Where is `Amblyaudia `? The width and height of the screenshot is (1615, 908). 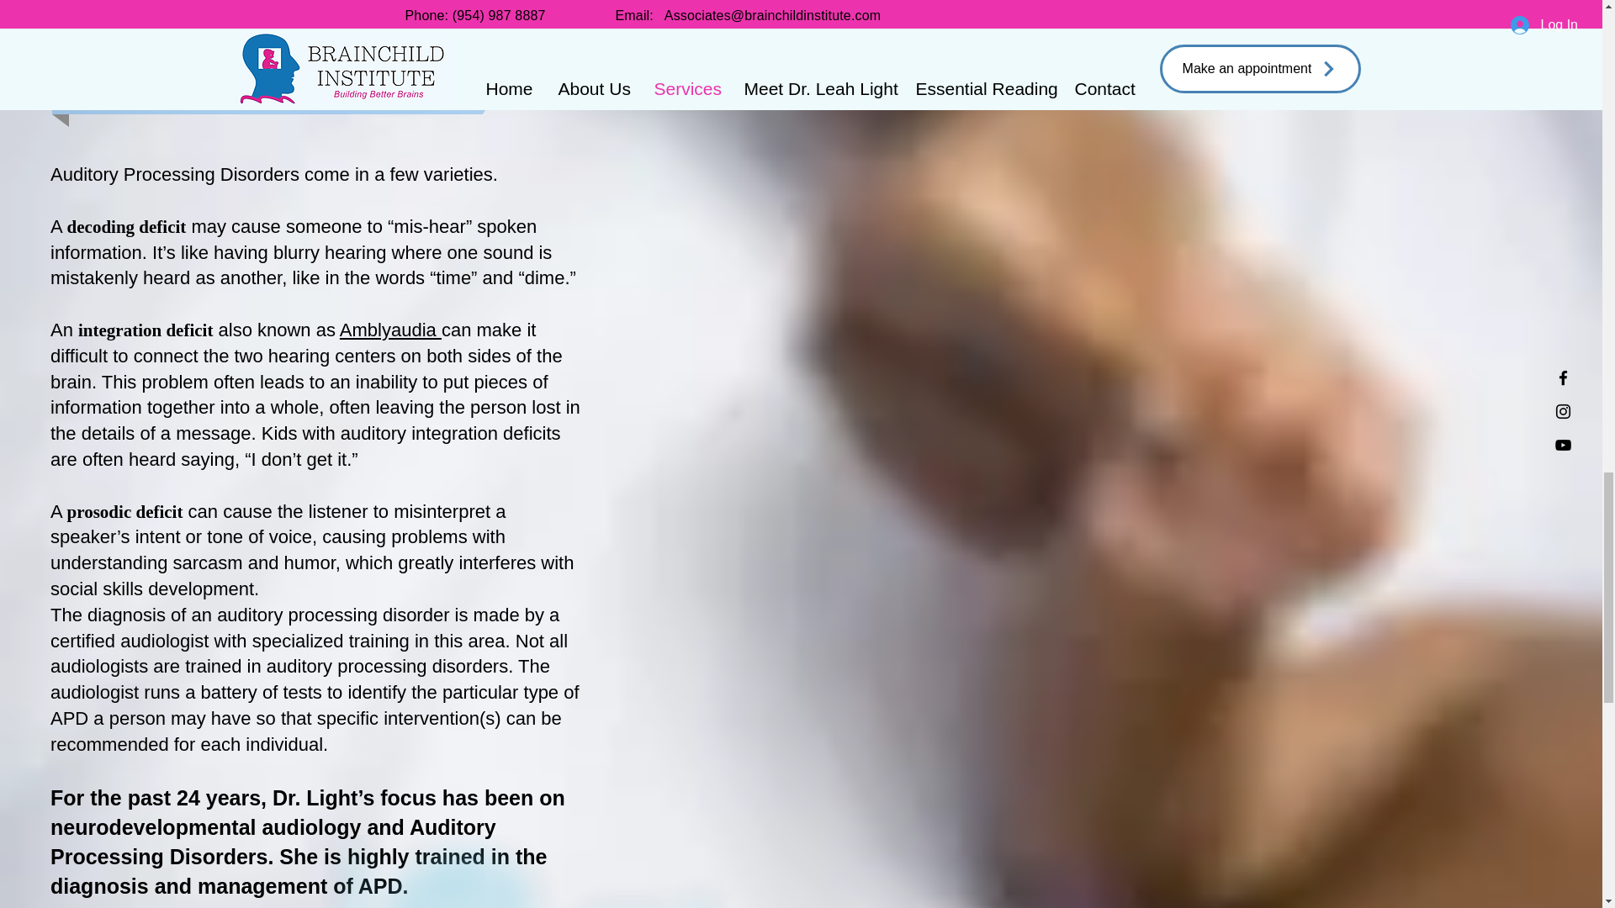
Amblyaudia  is located at coordinates (390, 330).